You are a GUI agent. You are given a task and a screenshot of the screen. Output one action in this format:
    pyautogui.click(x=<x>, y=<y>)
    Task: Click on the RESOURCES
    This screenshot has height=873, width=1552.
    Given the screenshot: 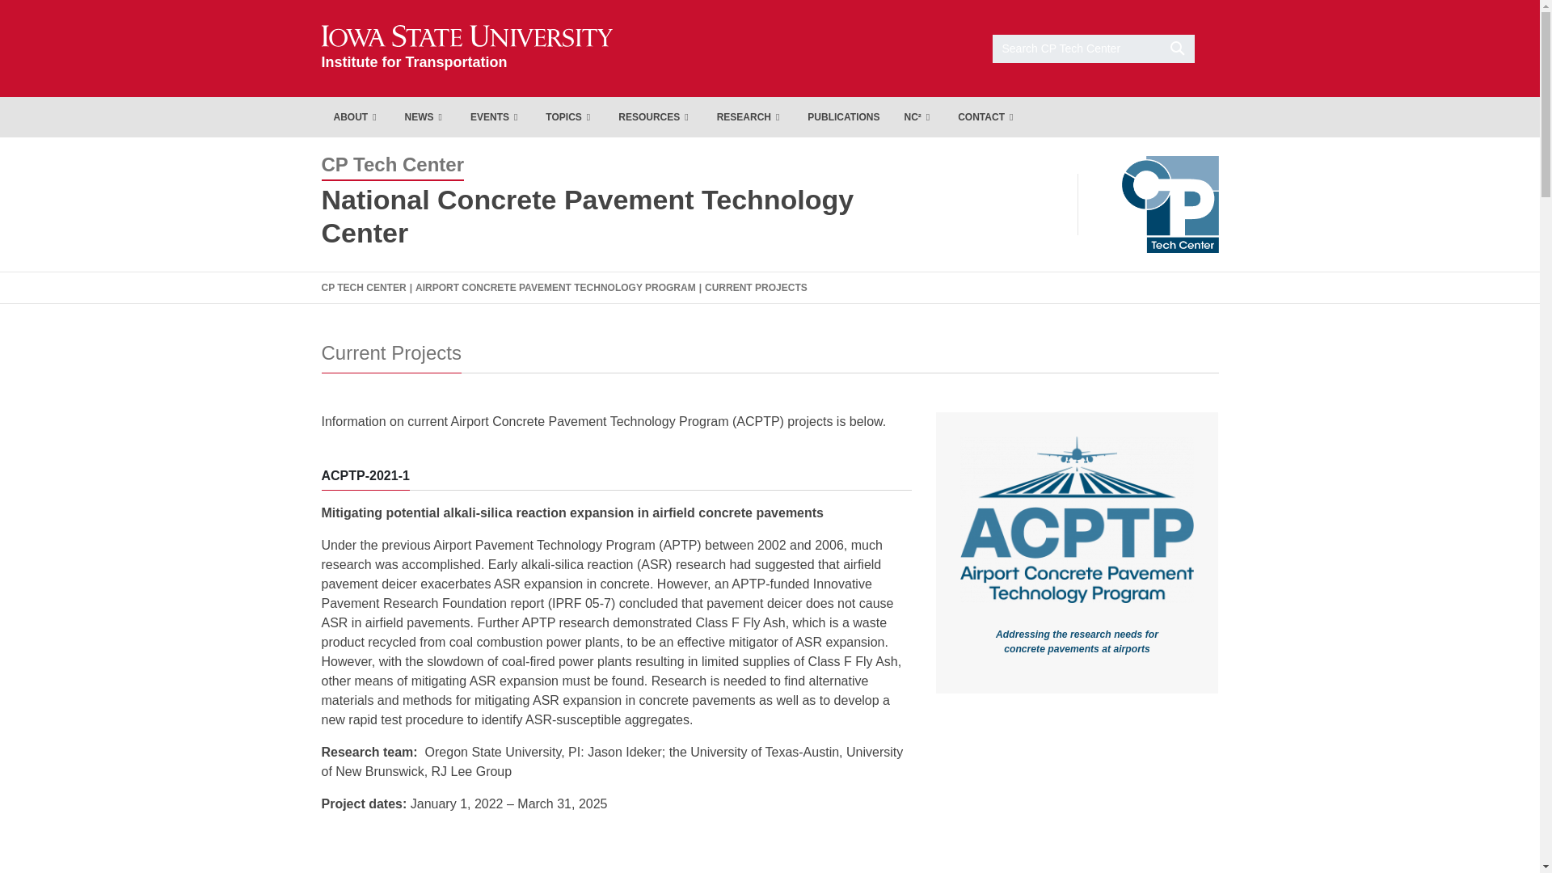 What is the action you would take?
    pyautogui.click(x=655, y=116)
    